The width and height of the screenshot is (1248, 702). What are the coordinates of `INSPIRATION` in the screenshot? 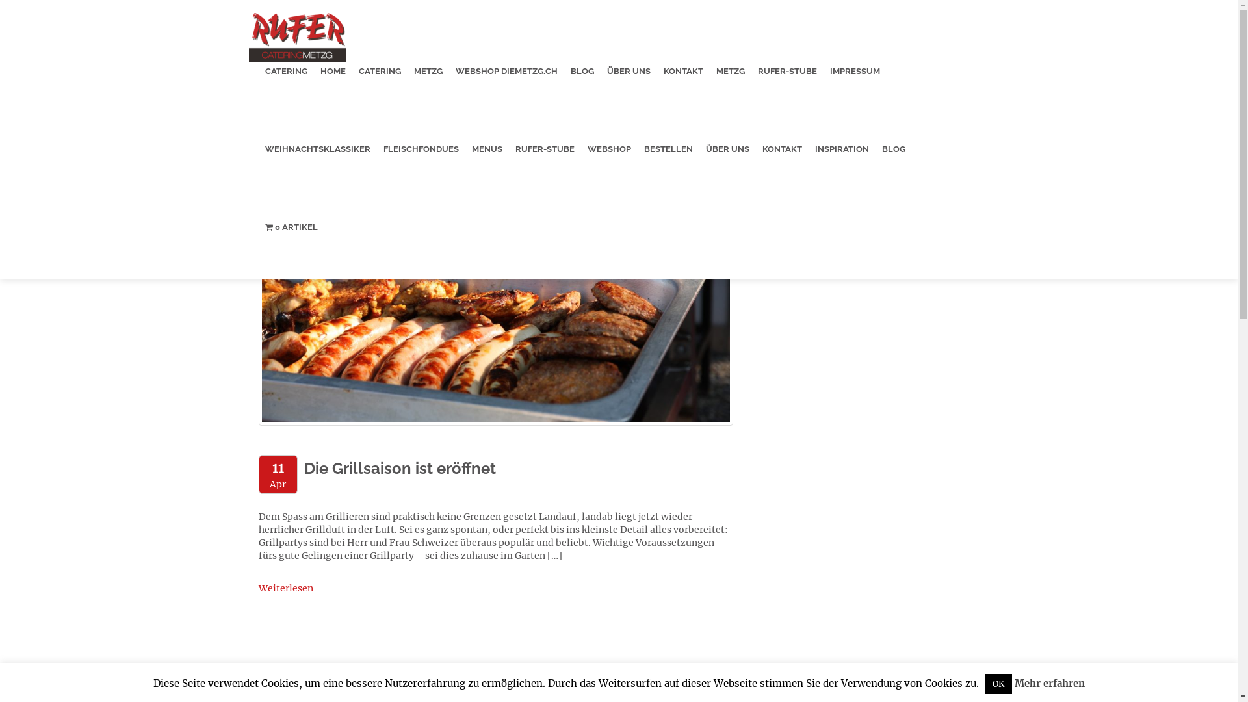 It's located at (842, 149).